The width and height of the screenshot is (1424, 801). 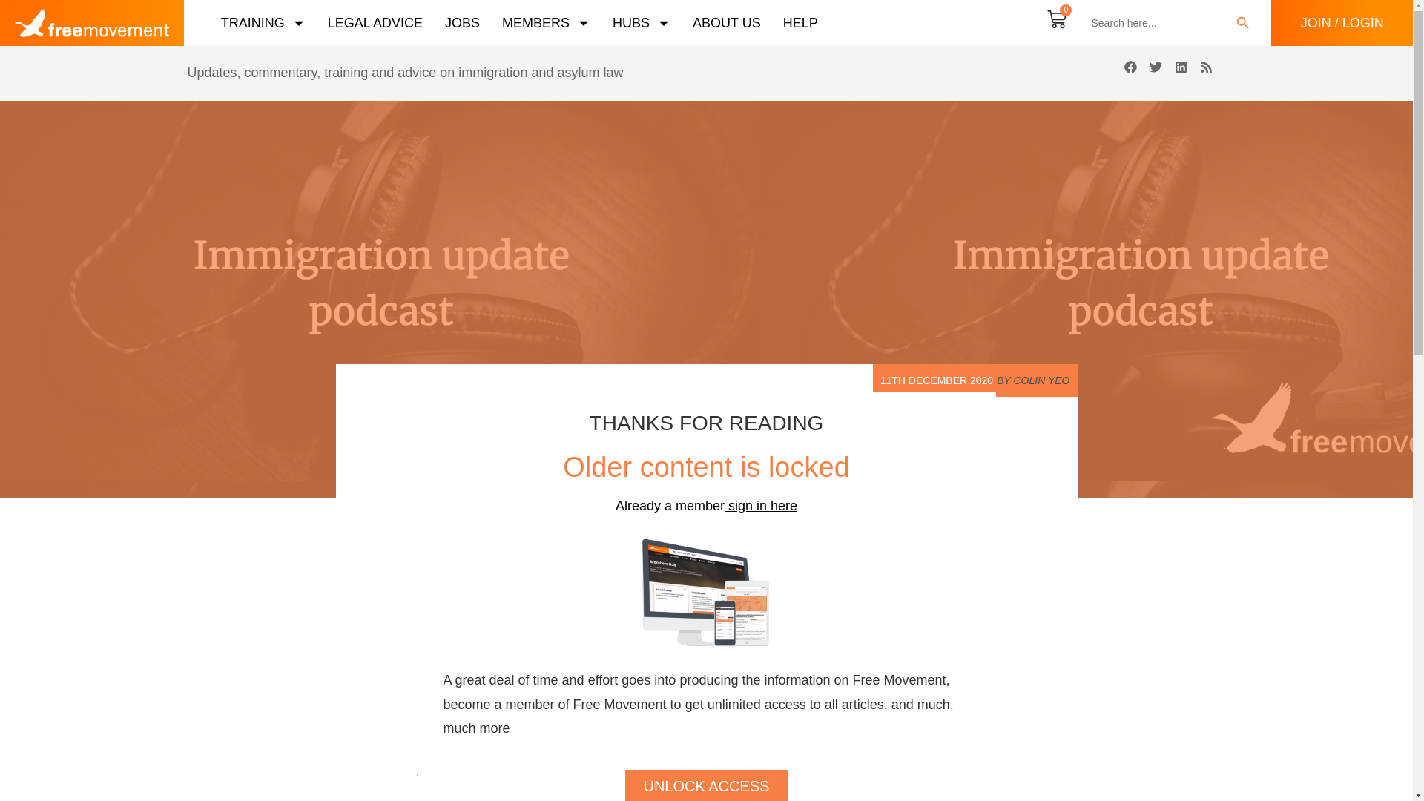 I want to click on JOBS, so click(x=462, y=22).